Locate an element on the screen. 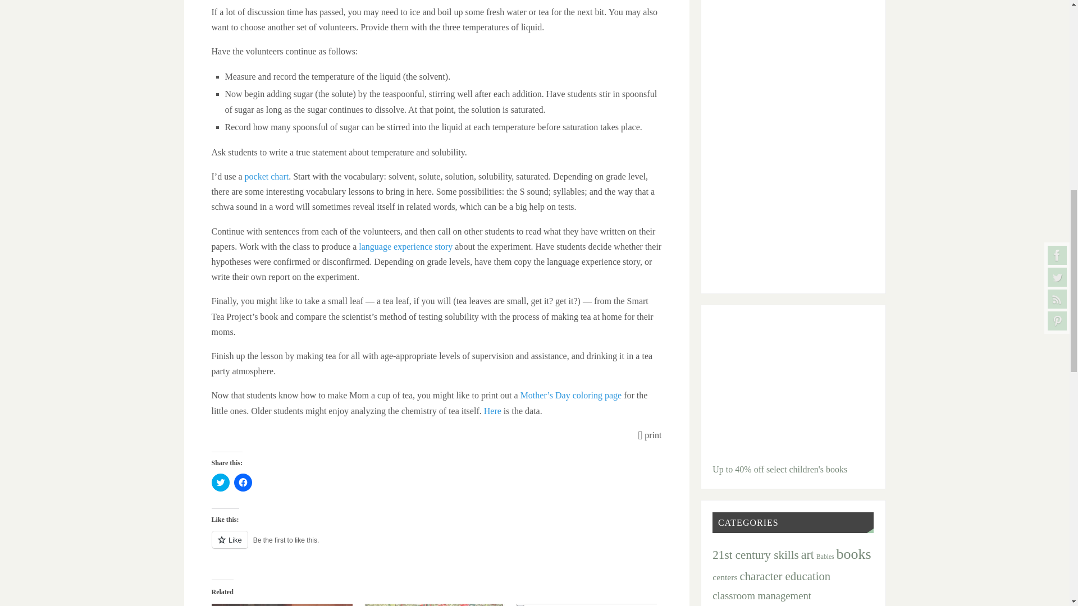 The image size is (1078, 606). language experience story is located at coordinates (405, 246).